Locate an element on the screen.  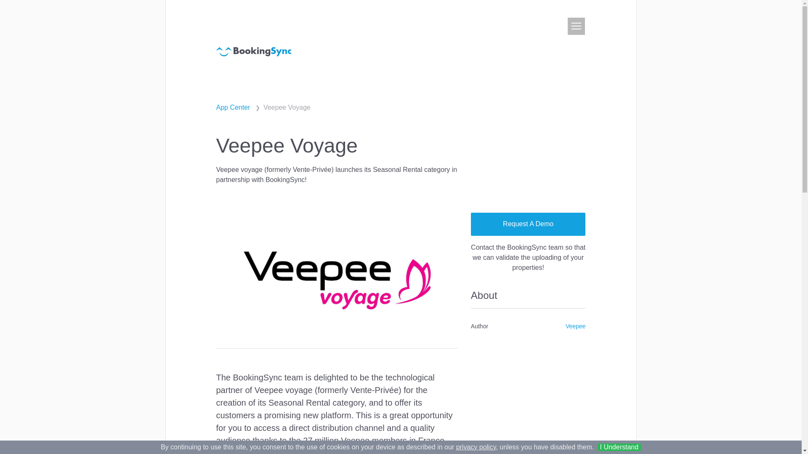
BookingSync is located at coordinates (253, 51).